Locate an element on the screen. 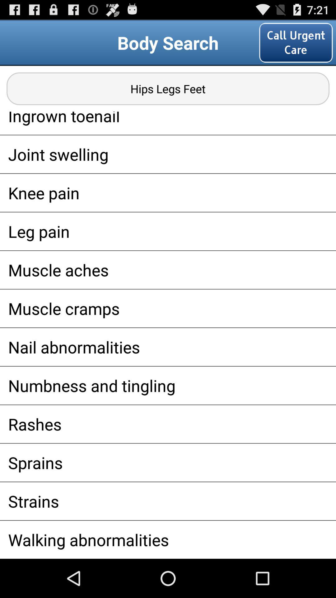 The image size is (336, 598). click item at the top right corner is located at coordinates (296, 42).